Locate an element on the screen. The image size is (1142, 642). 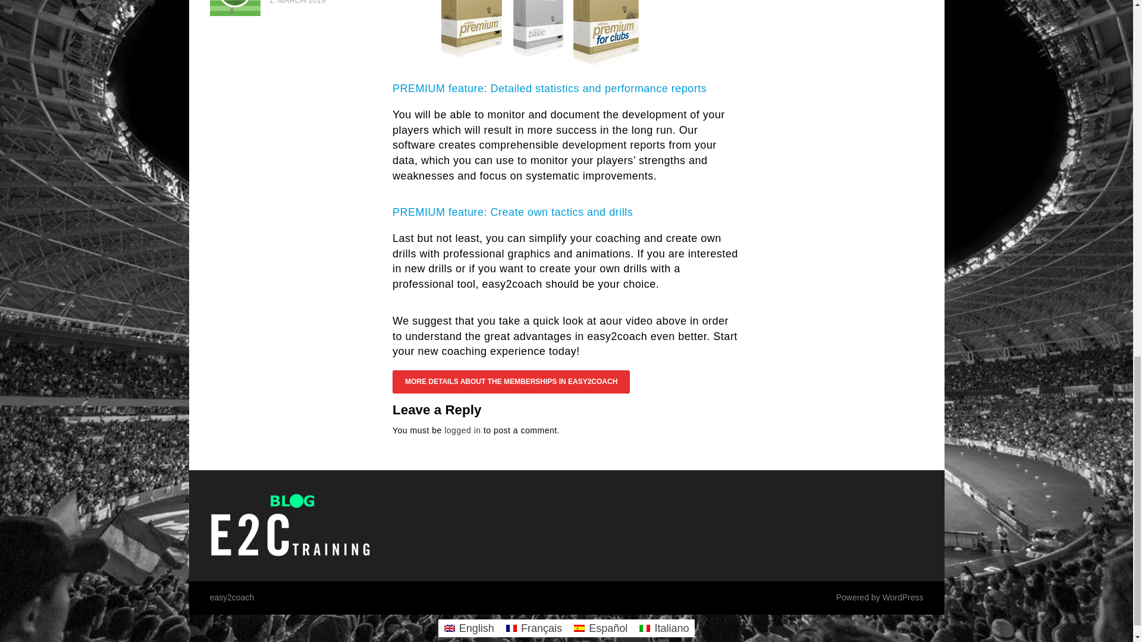
MORE DETAILS ABOUT THE MEMBERSHIPS IN EASY2COACH is located at coordinates (512, 382).